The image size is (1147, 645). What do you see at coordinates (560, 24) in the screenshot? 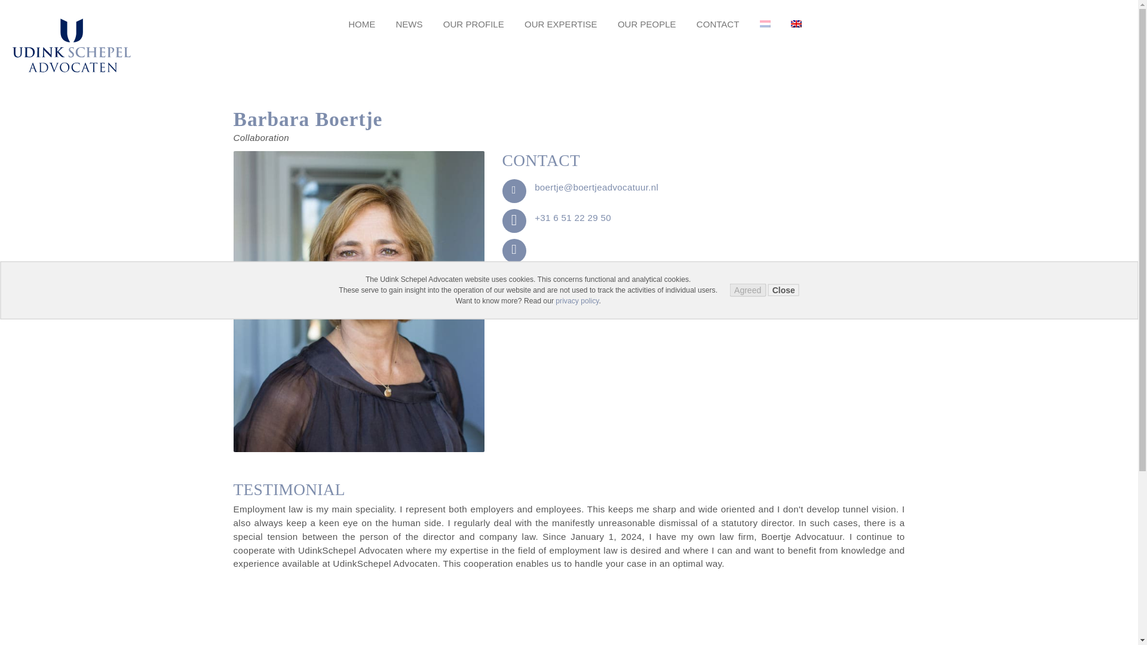
I see `OUR EXPERTISE` at bounding box center [560, 24].